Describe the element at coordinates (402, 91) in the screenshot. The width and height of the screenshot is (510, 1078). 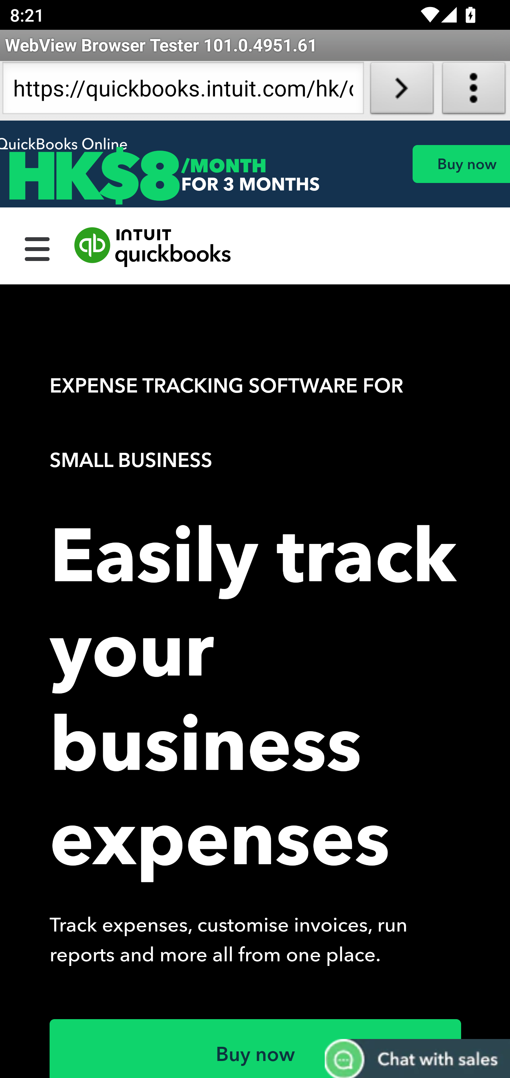
I see `Load URL` at that location.